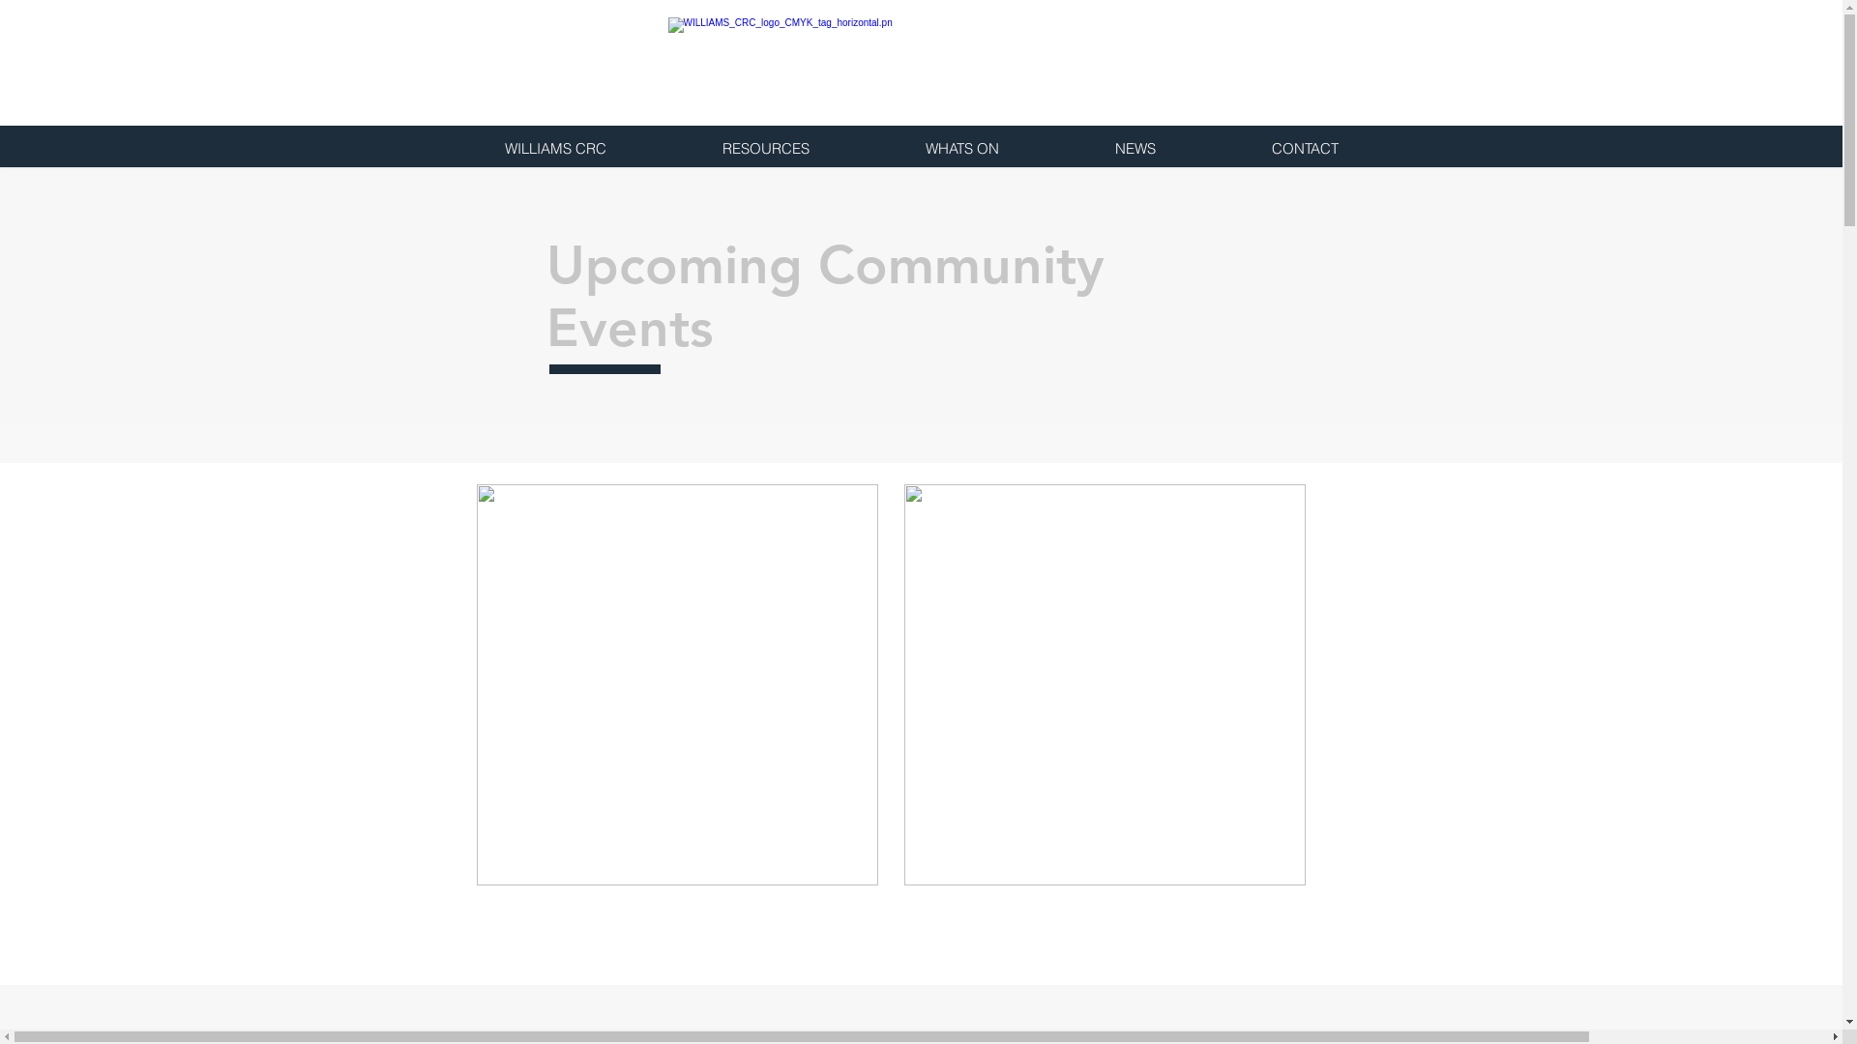 This screenshot has width=1857, height=1044. What do you see at coordinates (1304, 149) in the screenshot?
I see `CONTACT` at bounding box center [1304, 149].